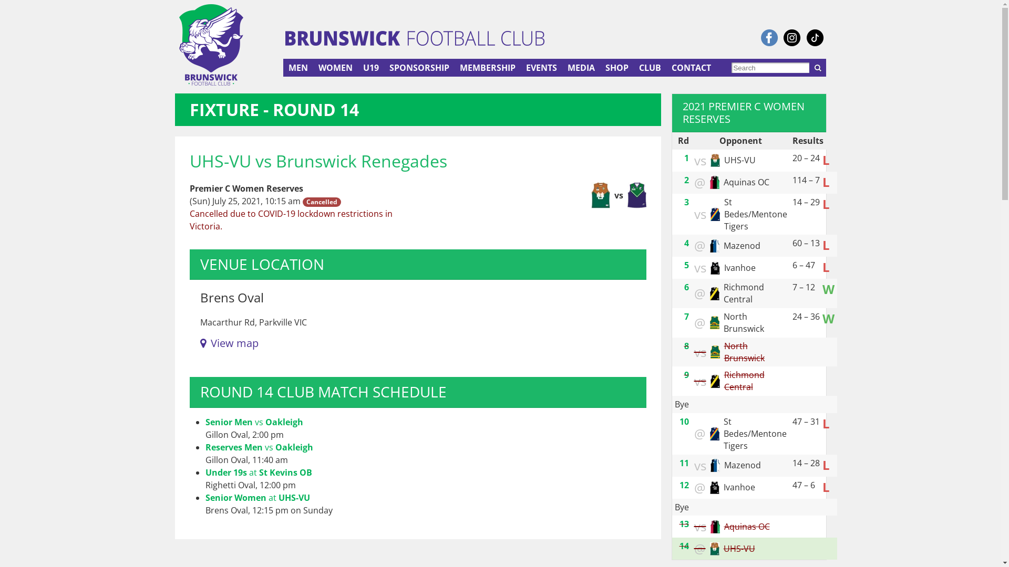 The height and width of the screenshot is (567, 1009). Describe the element at coordinates (581, 68) in the screenshot. I see `MEDIA` at that location.